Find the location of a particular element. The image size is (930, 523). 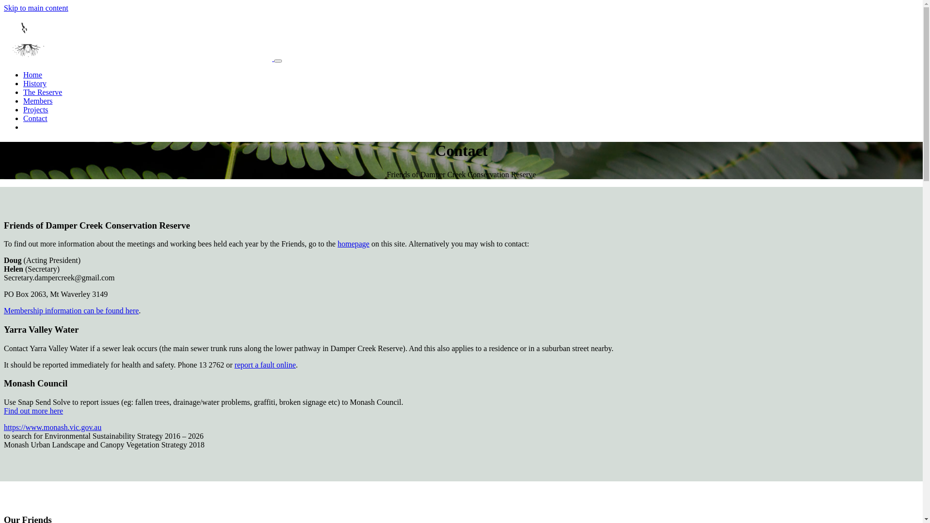

report a fault online is located at coordinates (265, 365).